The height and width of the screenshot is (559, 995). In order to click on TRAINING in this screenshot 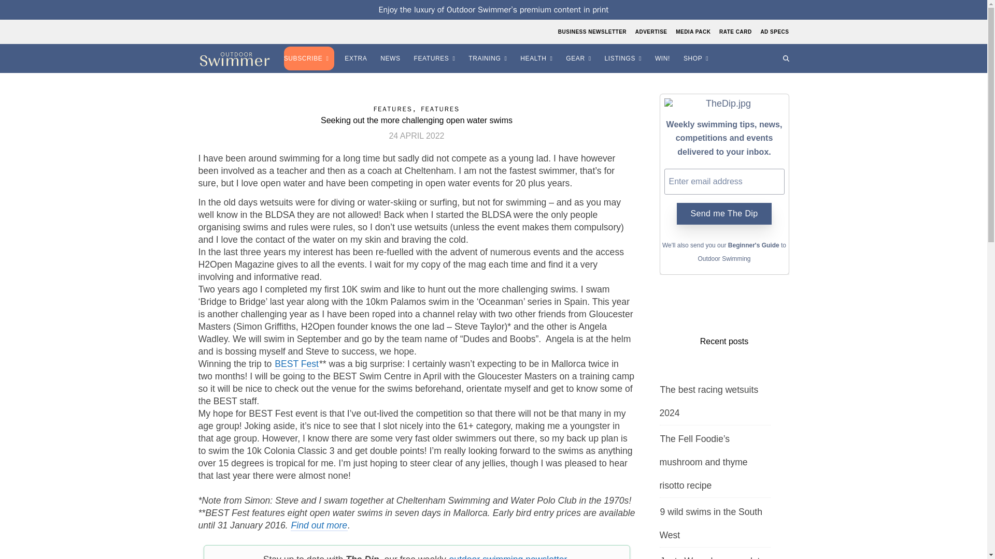, I will do `click(489, 58)`.